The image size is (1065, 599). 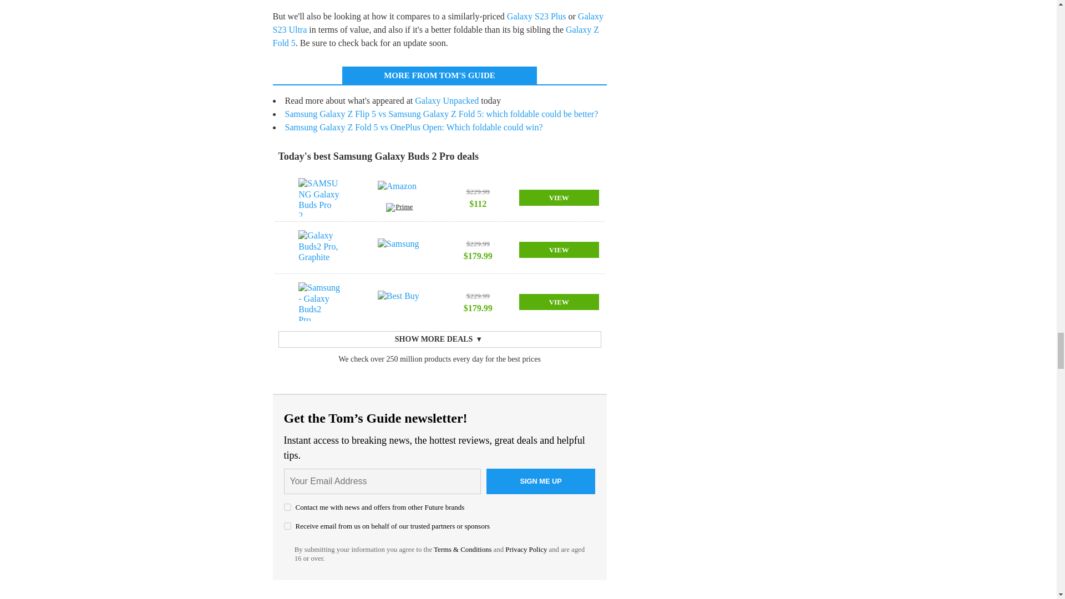 What do you see at coordinates (399, 192) in the screenshot?
I see `Amazon` at bounding box center [399, 192].